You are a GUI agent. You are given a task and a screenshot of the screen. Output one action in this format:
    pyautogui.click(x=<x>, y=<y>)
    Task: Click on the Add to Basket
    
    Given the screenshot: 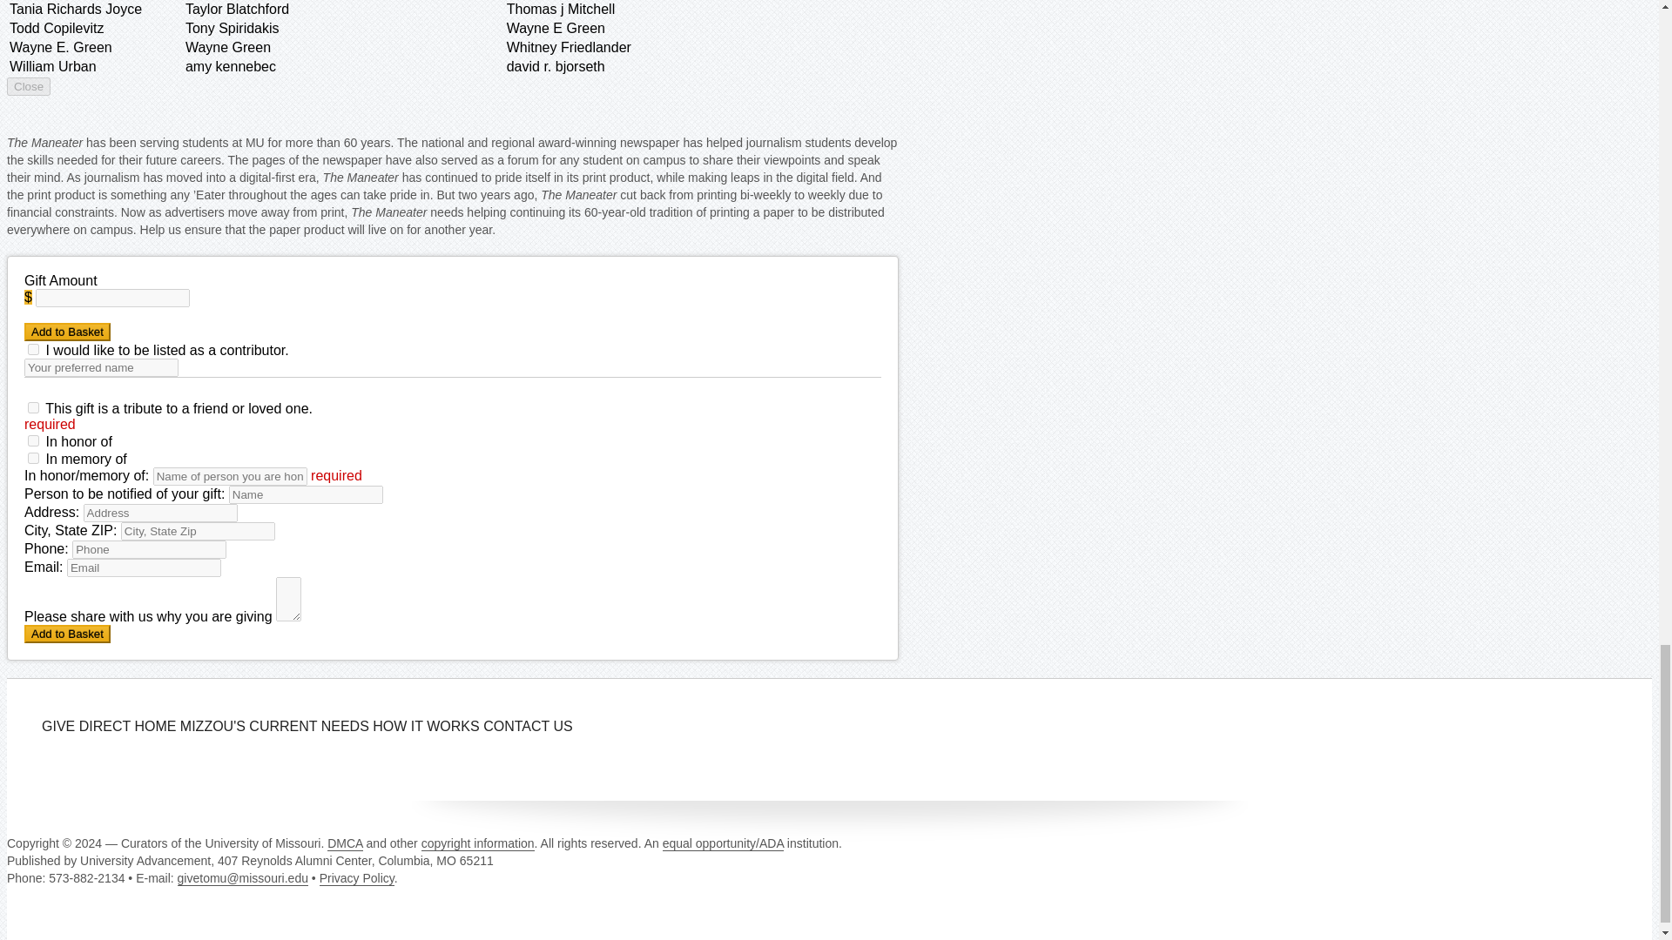 What is the action you would take?
    pyautogui.click(x=67, y=634)
    